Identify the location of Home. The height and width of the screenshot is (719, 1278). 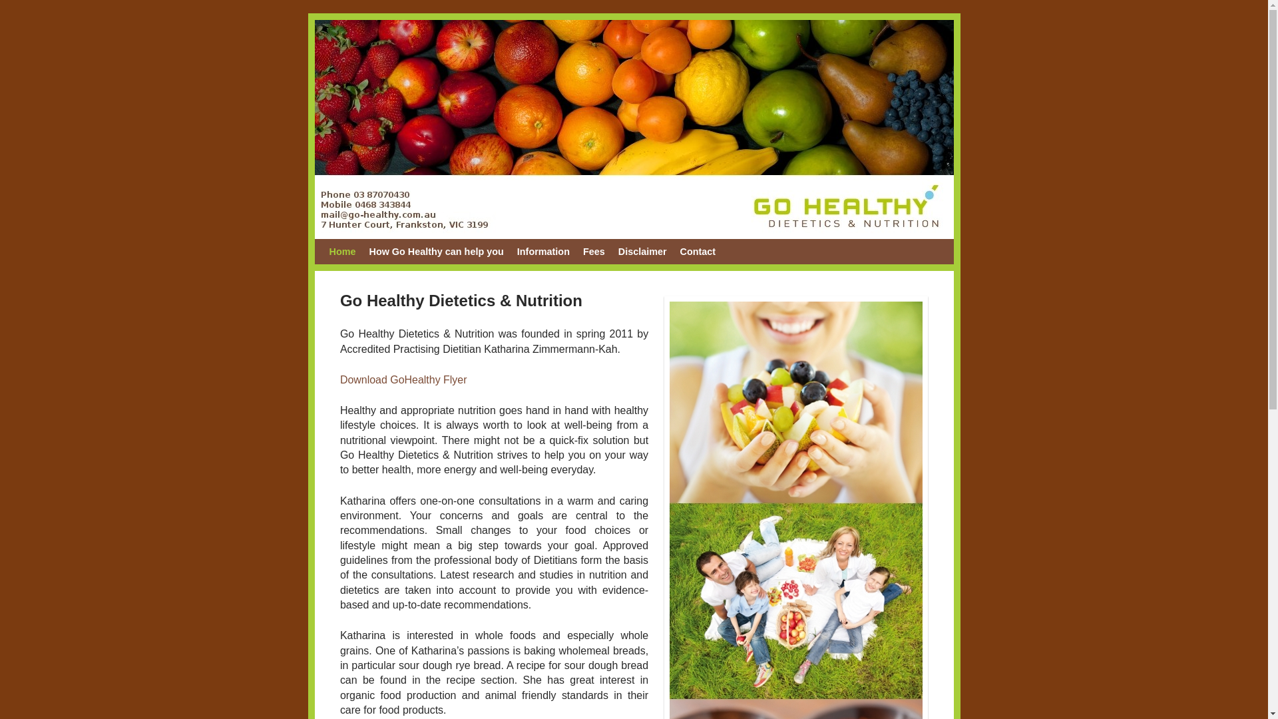
(342, 252).